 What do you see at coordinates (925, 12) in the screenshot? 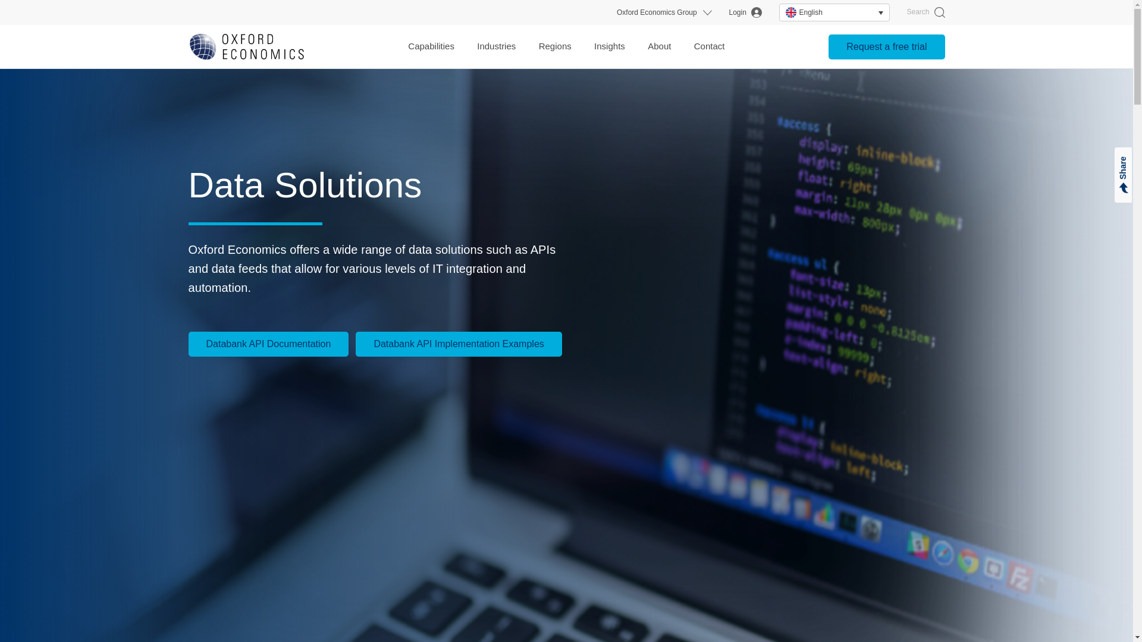
I see `Search` at bounding box center [925, 12].